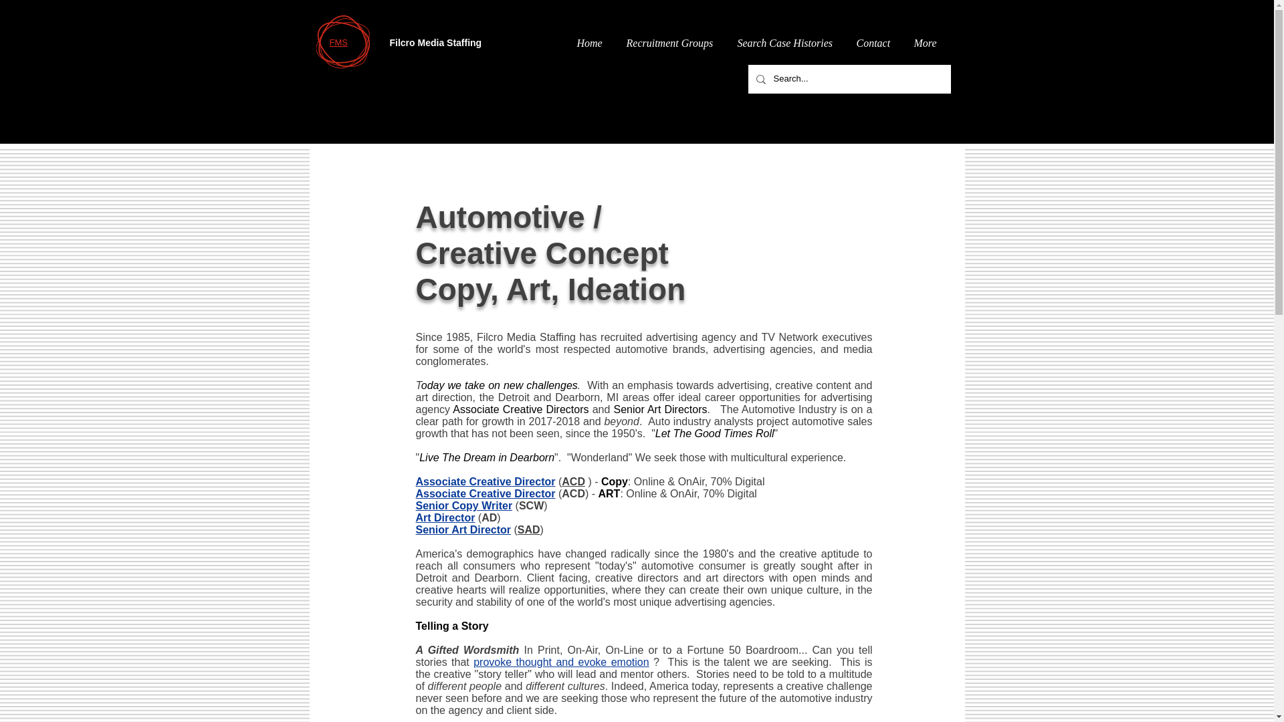 This screenshot has height=722, width=1284. I want to click on Senior Copy Writer, so click(464, 505).